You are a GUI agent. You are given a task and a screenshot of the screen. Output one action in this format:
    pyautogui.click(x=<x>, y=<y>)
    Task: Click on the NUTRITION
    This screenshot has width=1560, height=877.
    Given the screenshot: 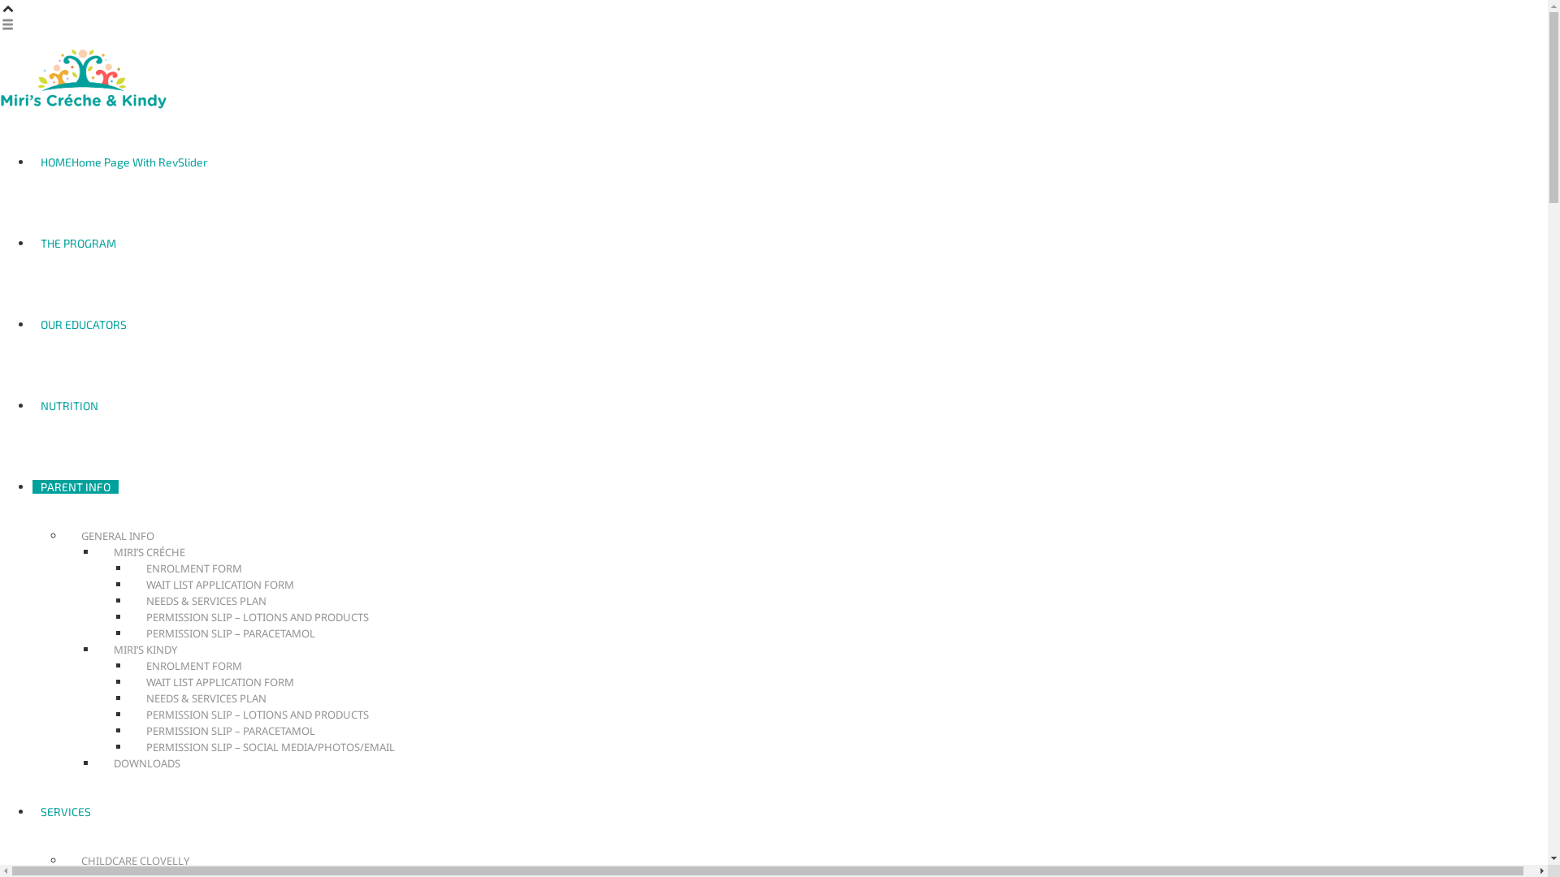 What is the action you would take?
    pyautogui.click(x=70, y=406)
    